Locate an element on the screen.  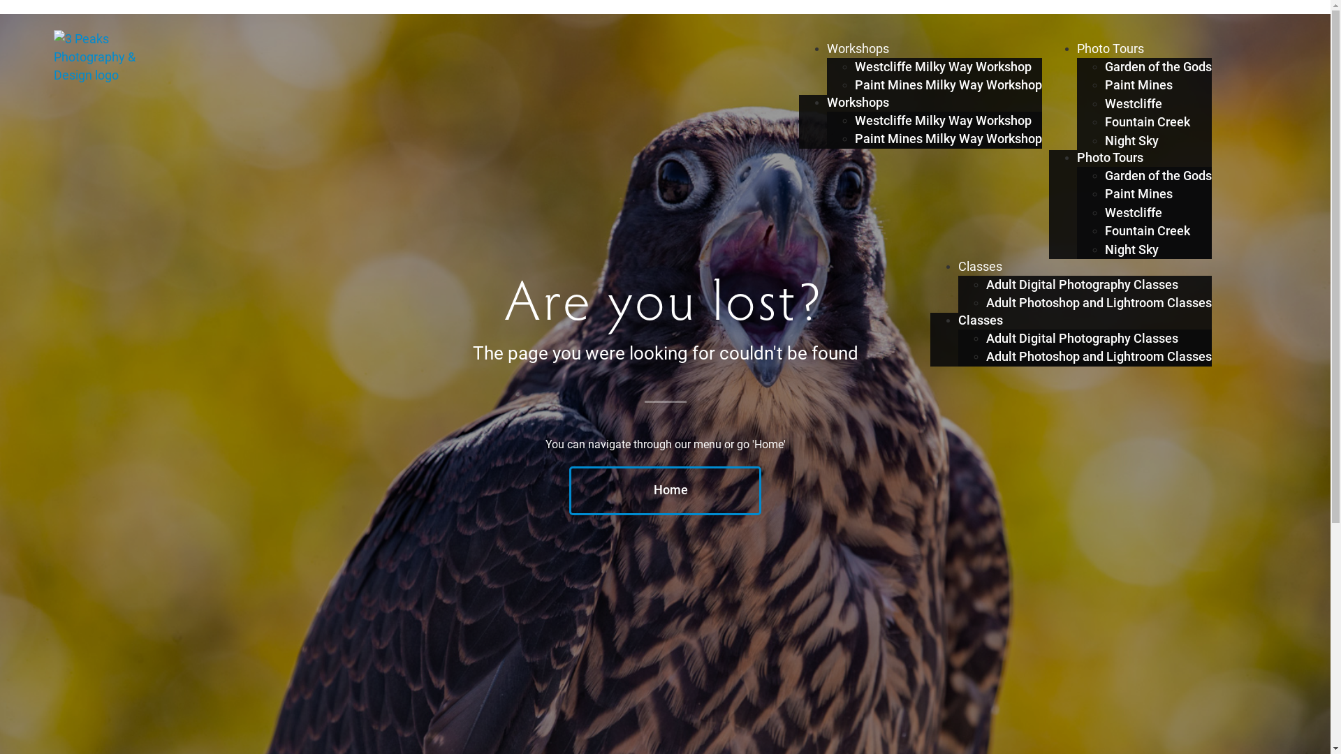
Adult Digital Photography Classes is located at coordinates (1083, 339).